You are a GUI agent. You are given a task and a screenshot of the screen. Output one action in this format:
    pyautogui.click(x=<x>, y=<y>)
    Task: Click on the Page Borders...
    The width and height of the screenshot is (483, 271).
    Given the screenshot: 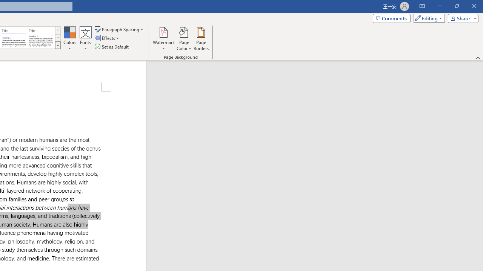 What is the action you would take?
    pyautogui.click(x=201, y=38)
    